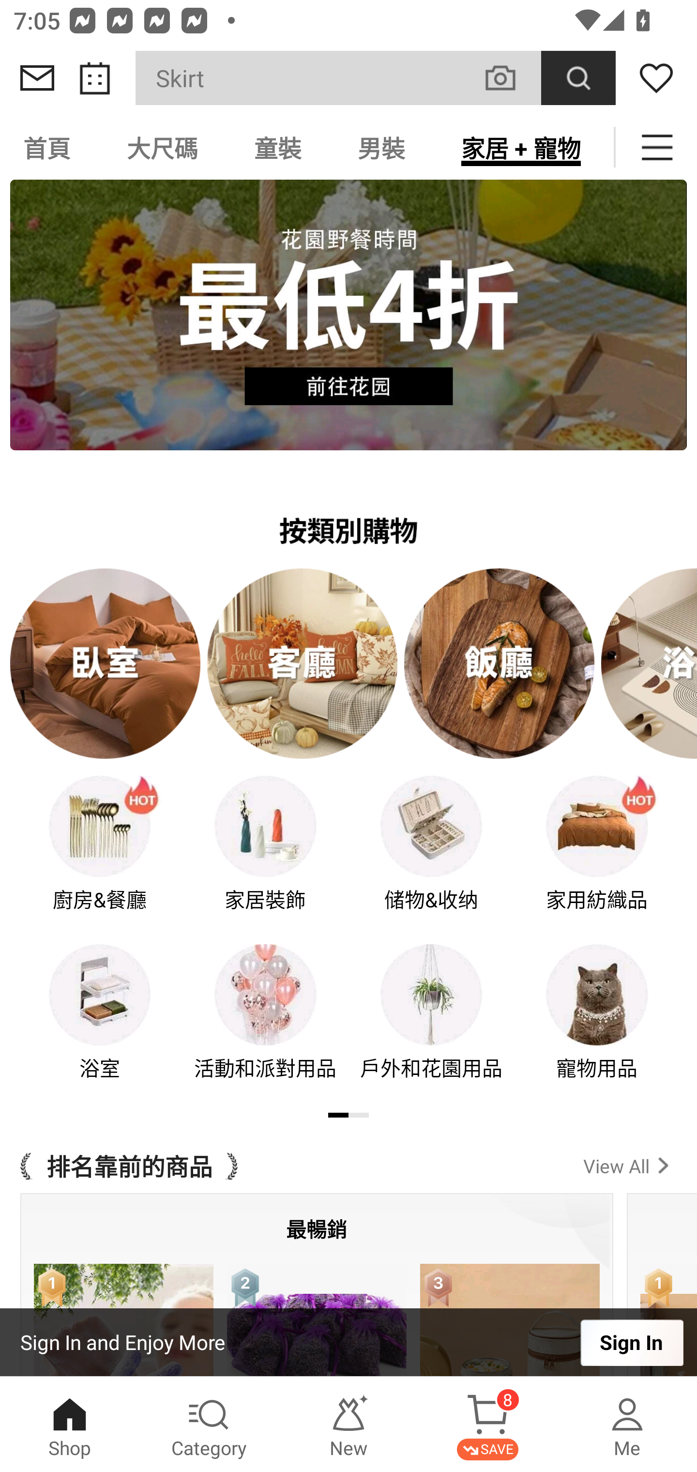 This screenshot has width=697, height=1472. Describe the element at coordinates (627, 1425) in the screenshot. I see `Me` at that location.